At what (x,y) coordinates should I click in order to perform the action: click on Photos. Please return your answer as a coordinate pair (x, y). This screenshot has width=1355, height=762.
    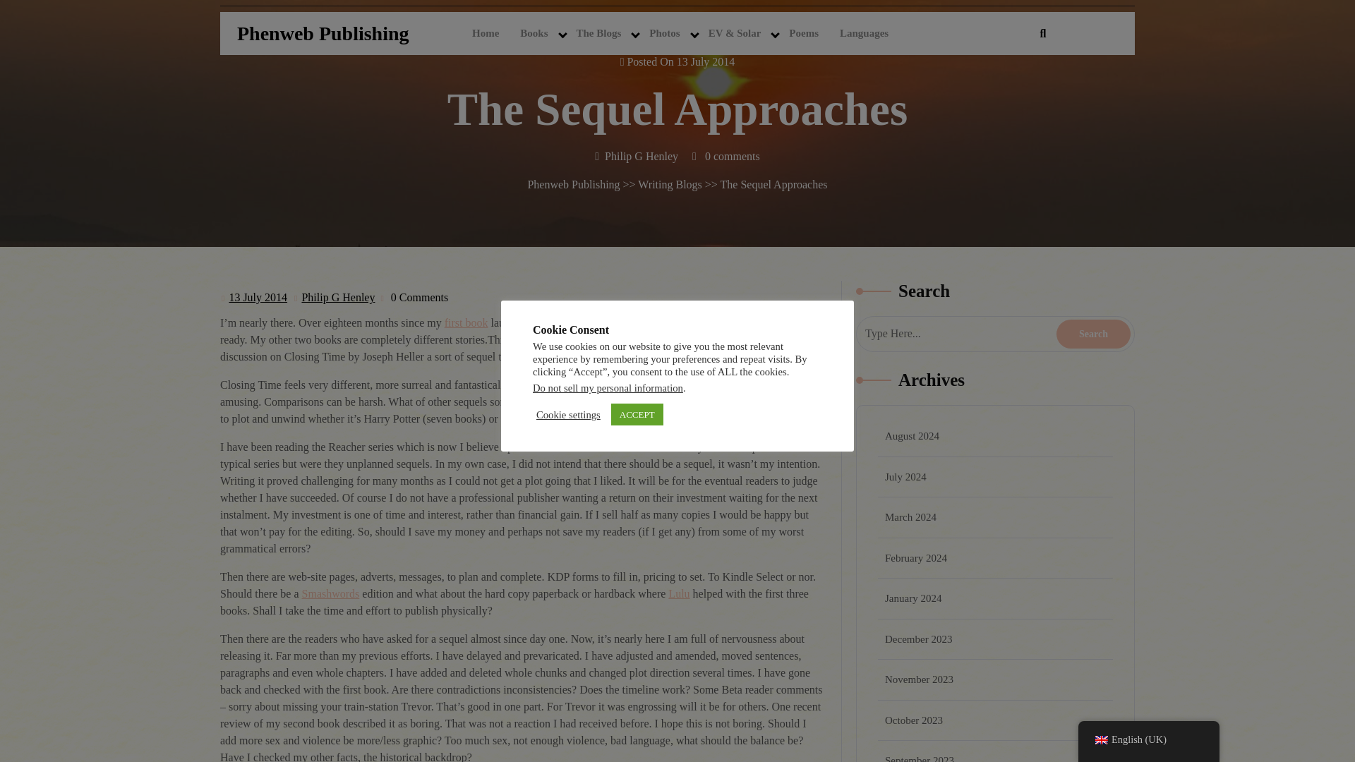
    Looking at the image, I should click on (663, 33).